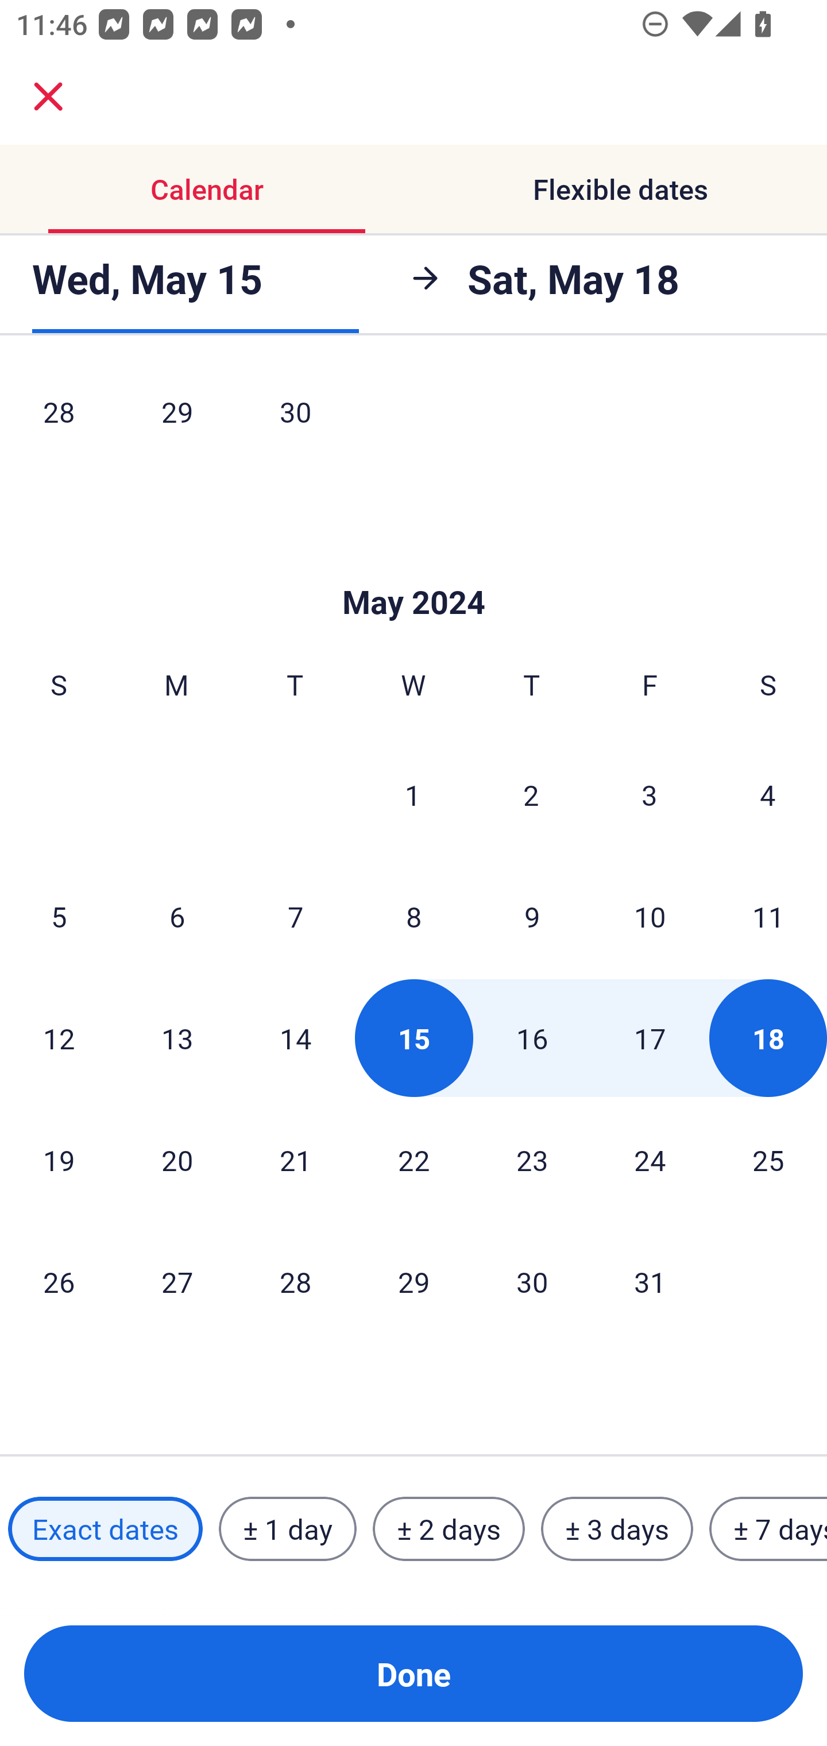 This screenshot has height=1746, width=827. Describe the element at coordinates (295, 419) in the screenshot. I see `30 Tuesday, April 30, 2024` at that location.